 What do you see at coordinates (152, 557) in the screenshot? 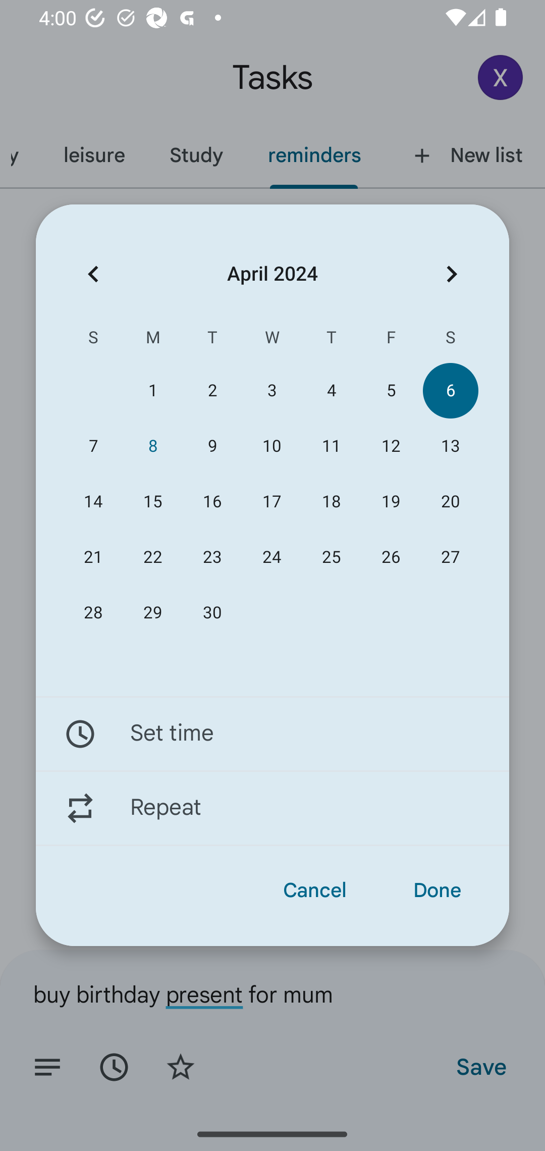
I see `22 22 April 2024` at bounding box center [152, 557].